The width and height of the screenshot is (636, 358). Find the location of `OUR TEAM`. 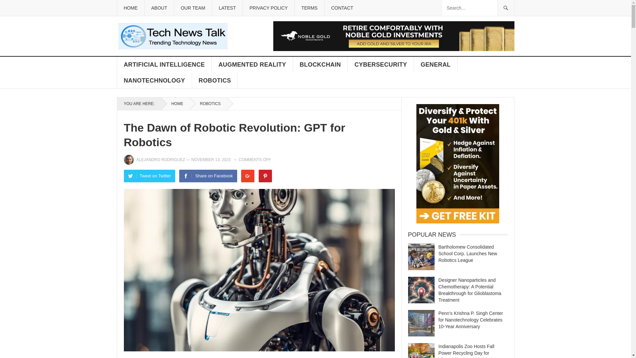

OUR TEAM is located at coordinates (193, 8).